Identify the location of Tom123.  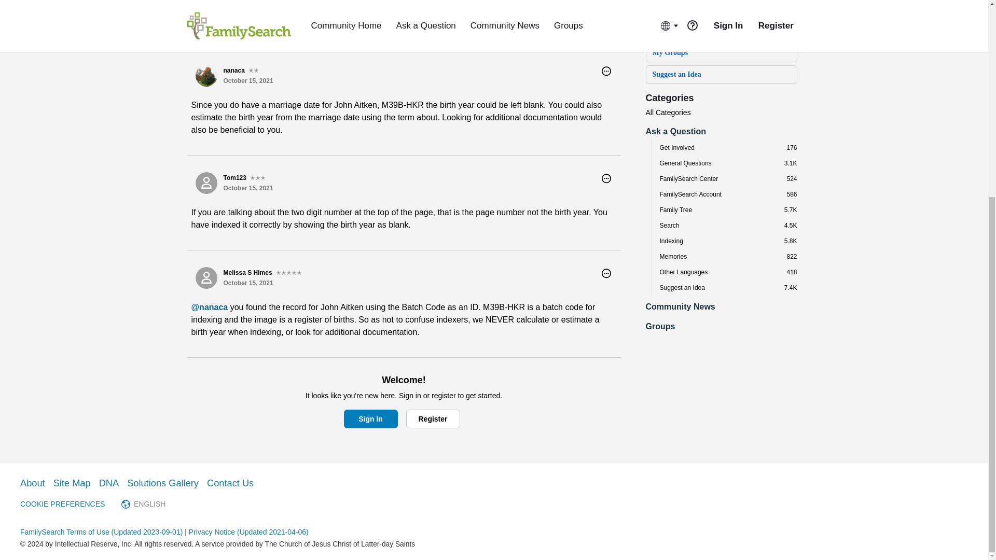
(206, 183).